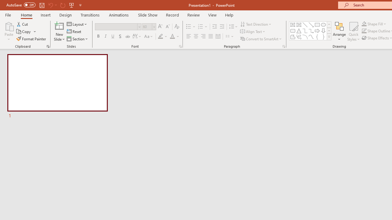 The image size is (392, 220). Describe the element at coordinates (147, 27) in the screenshot. I see `Font Size` at that location.